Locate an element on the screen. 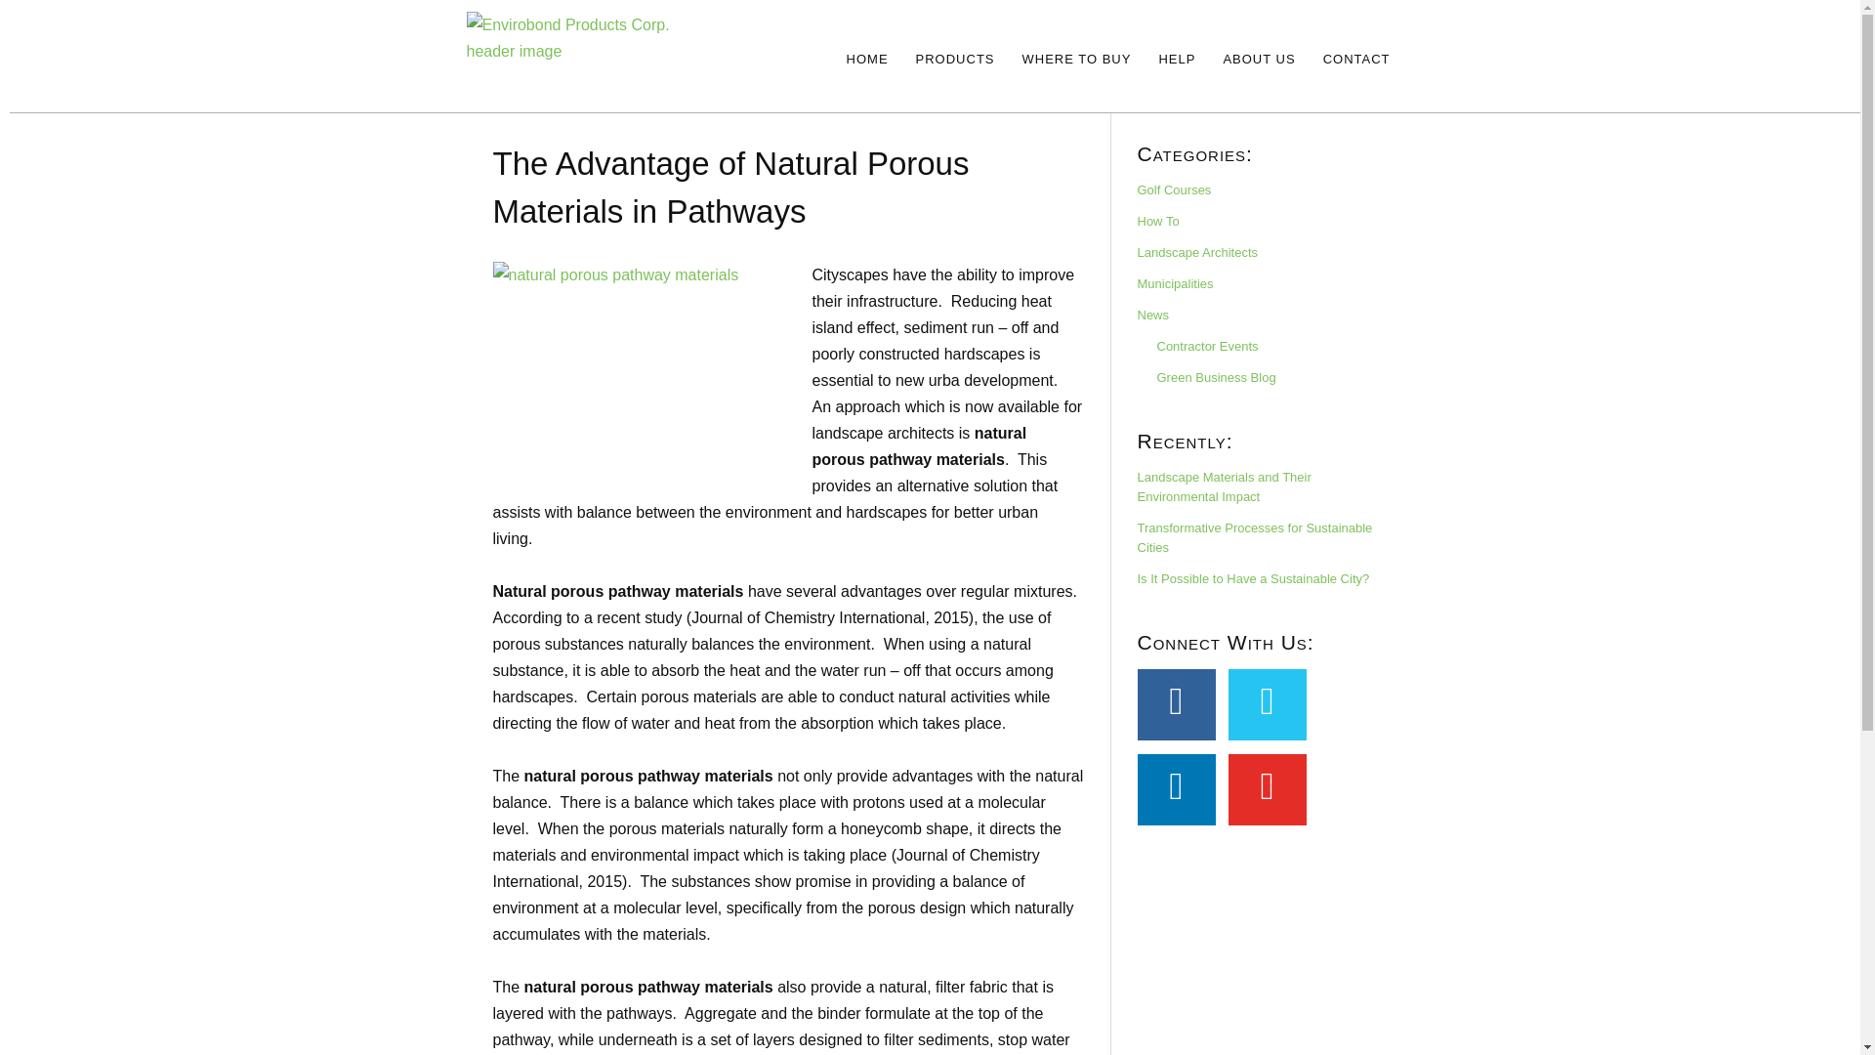 The width and height of the screenshot is (1875, 1055). News is located at coordinates (1152, 315).